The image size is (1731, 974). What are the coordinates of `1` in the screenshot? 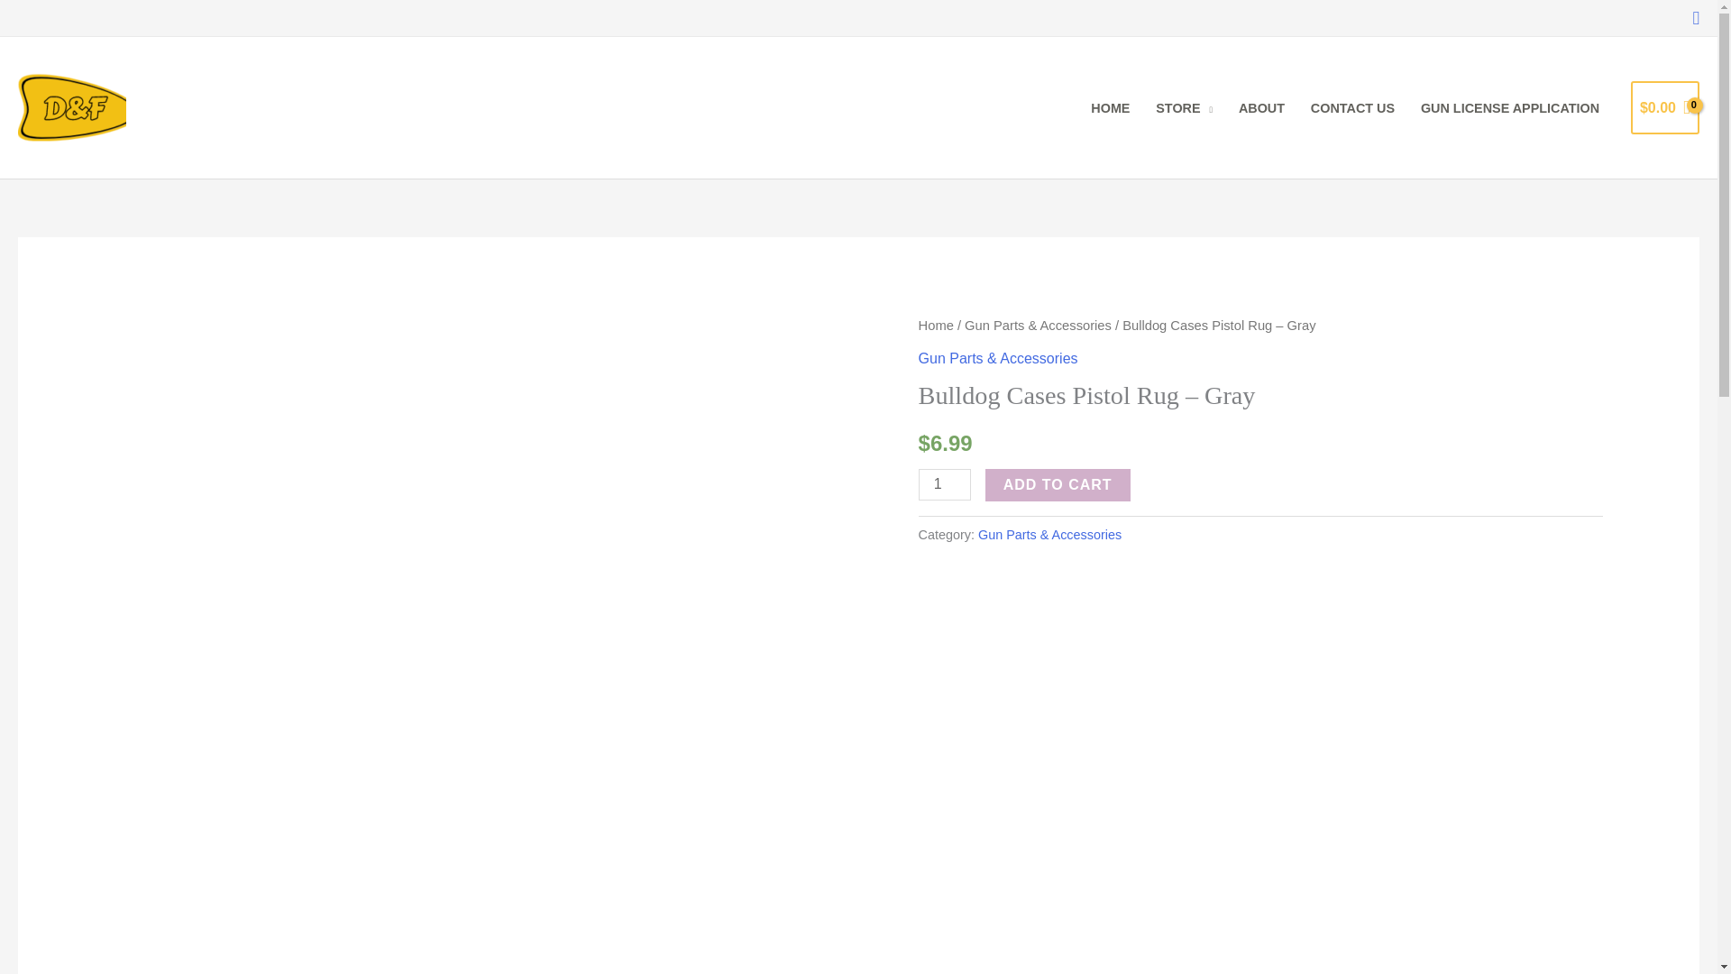 It's located at (945, 484).